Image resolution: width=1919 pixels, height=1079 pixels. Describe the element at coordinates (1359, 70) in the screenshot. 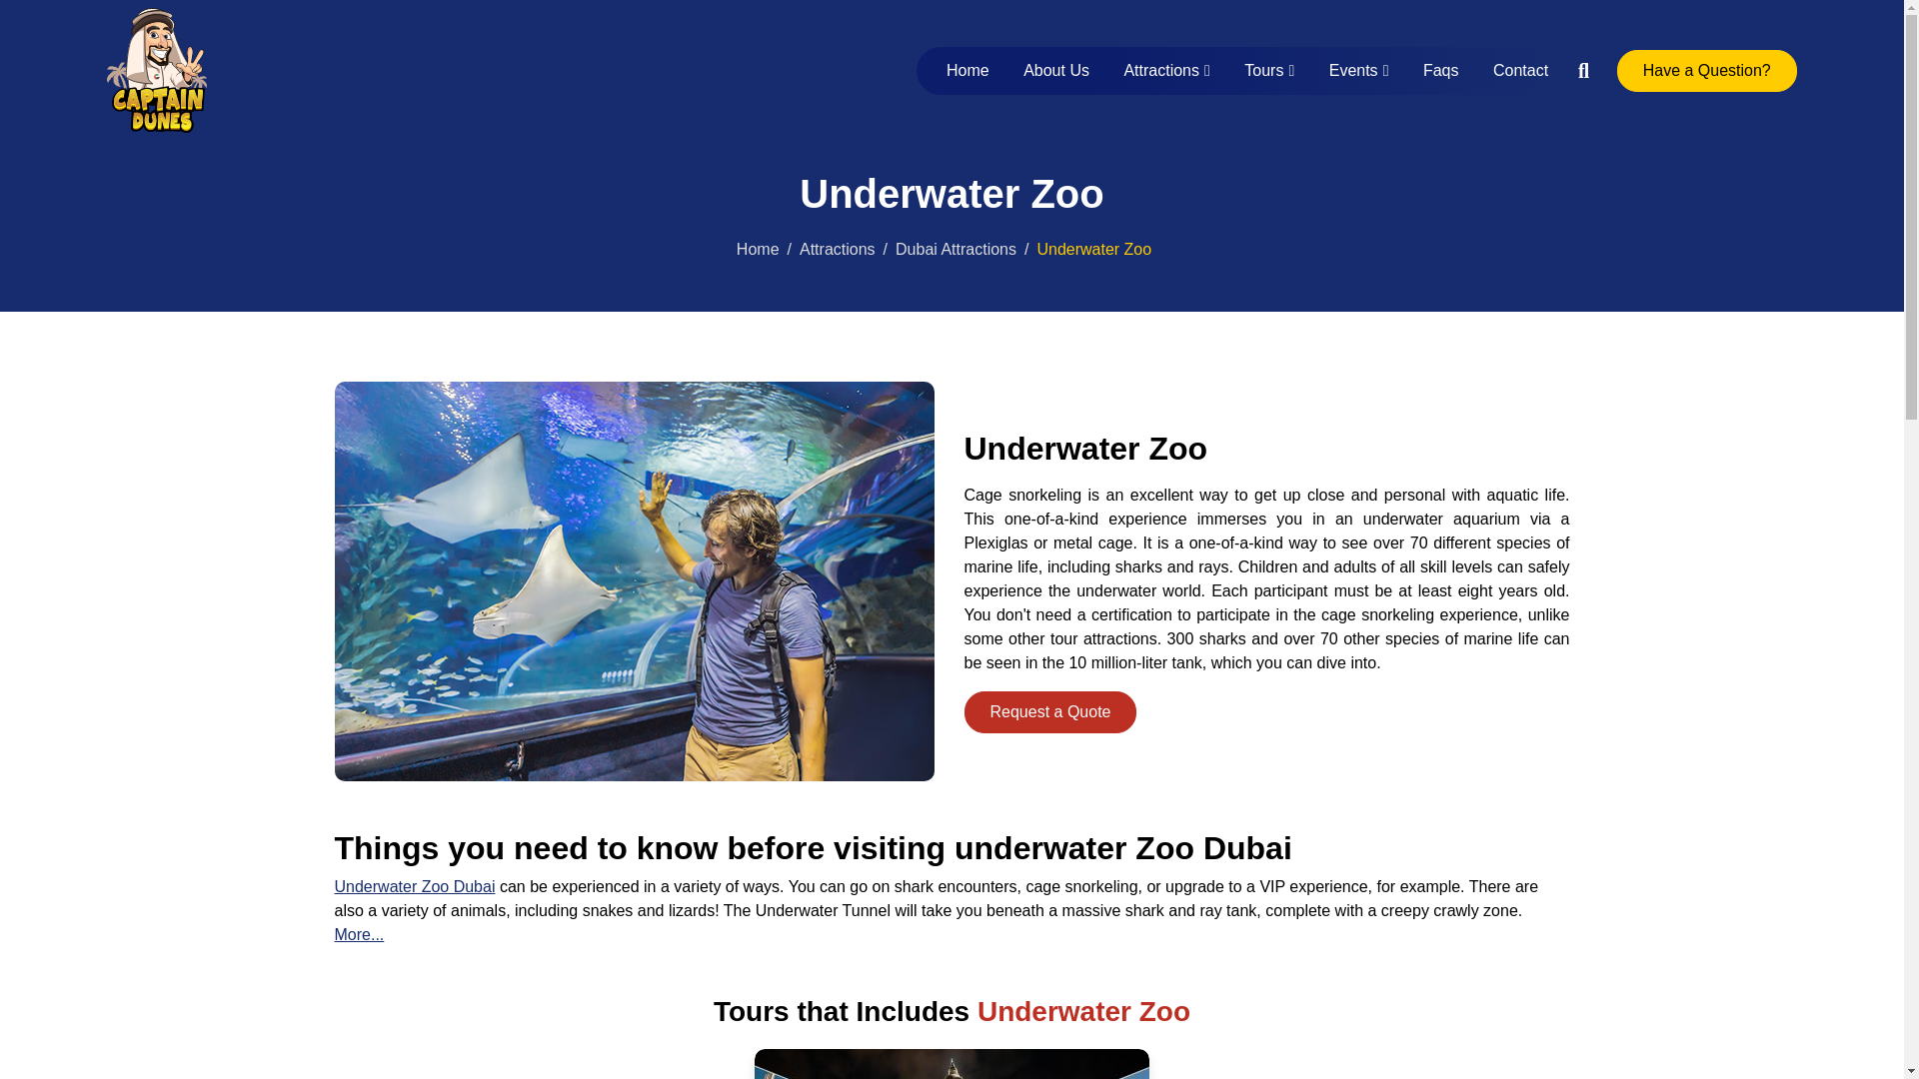

I see `Events` at that location.